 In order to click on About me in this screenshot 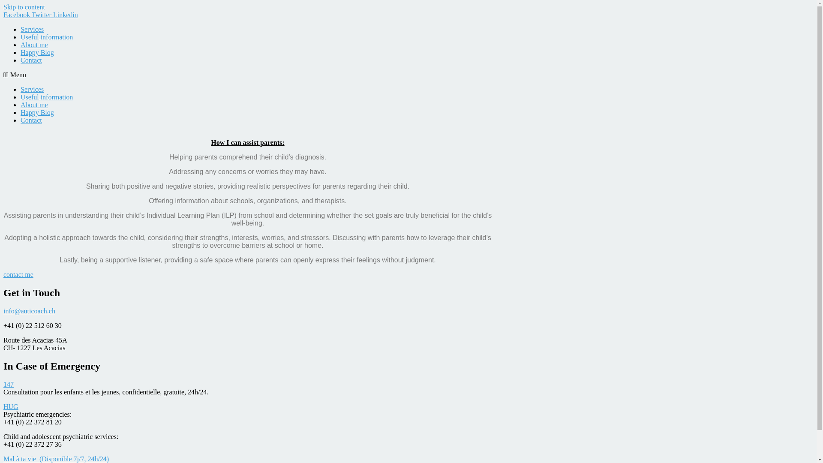, I will do `click(34, 45)`.